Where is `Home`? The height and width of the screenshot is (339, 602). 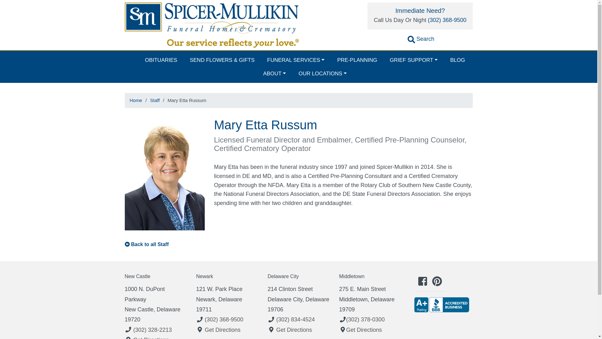
Home is located at coordinates (135, 100).